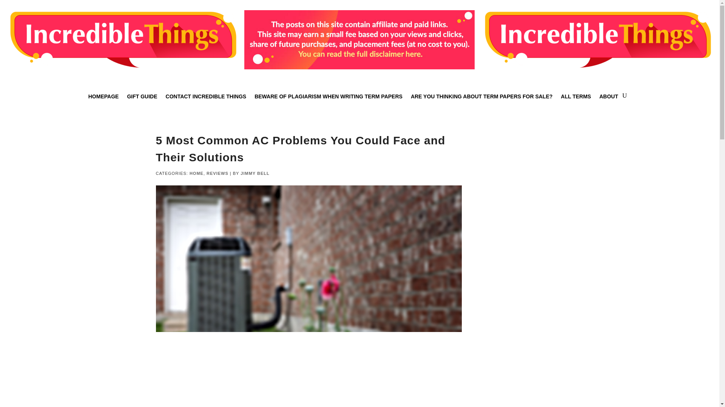 The image size is (725, 407). I want to click on HOMEPAGE, so click(103, 102).